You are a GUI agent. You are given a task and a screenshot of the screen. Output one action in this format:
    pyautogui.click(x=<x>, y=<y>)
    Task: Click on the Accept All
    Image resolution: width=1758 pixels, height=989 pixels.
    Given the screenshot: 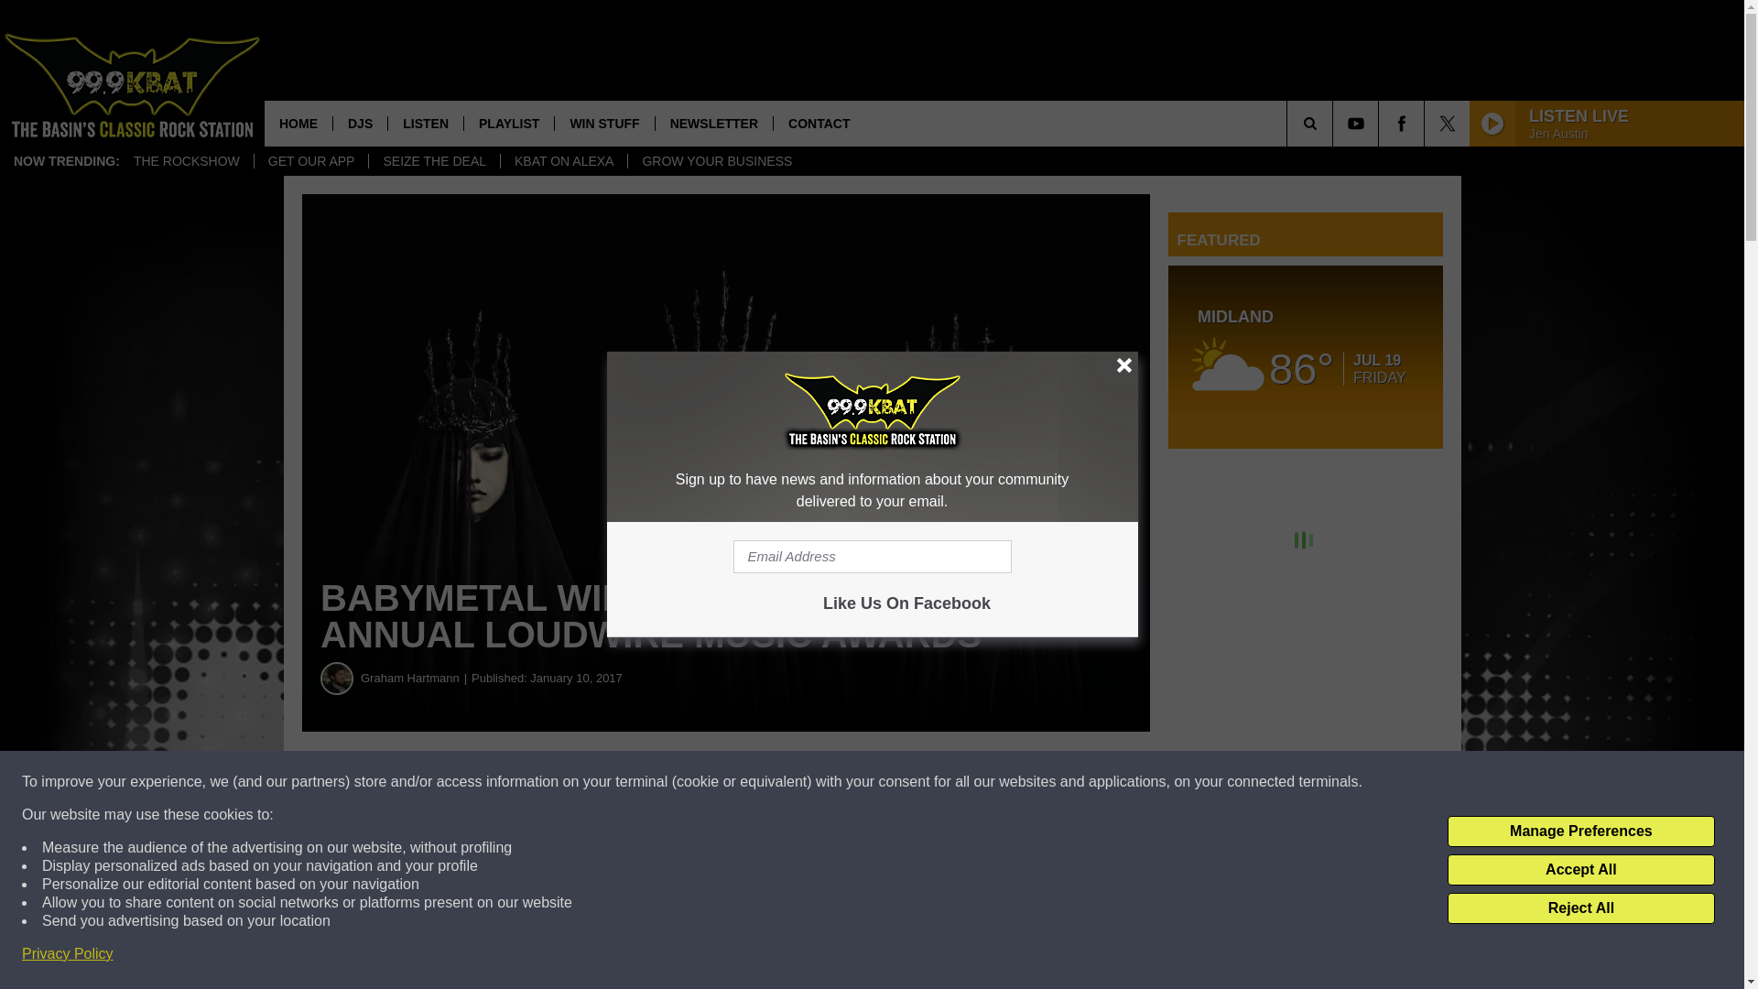 What is the action you would take?
    pyautogui.click(x=1580, y=870)
    